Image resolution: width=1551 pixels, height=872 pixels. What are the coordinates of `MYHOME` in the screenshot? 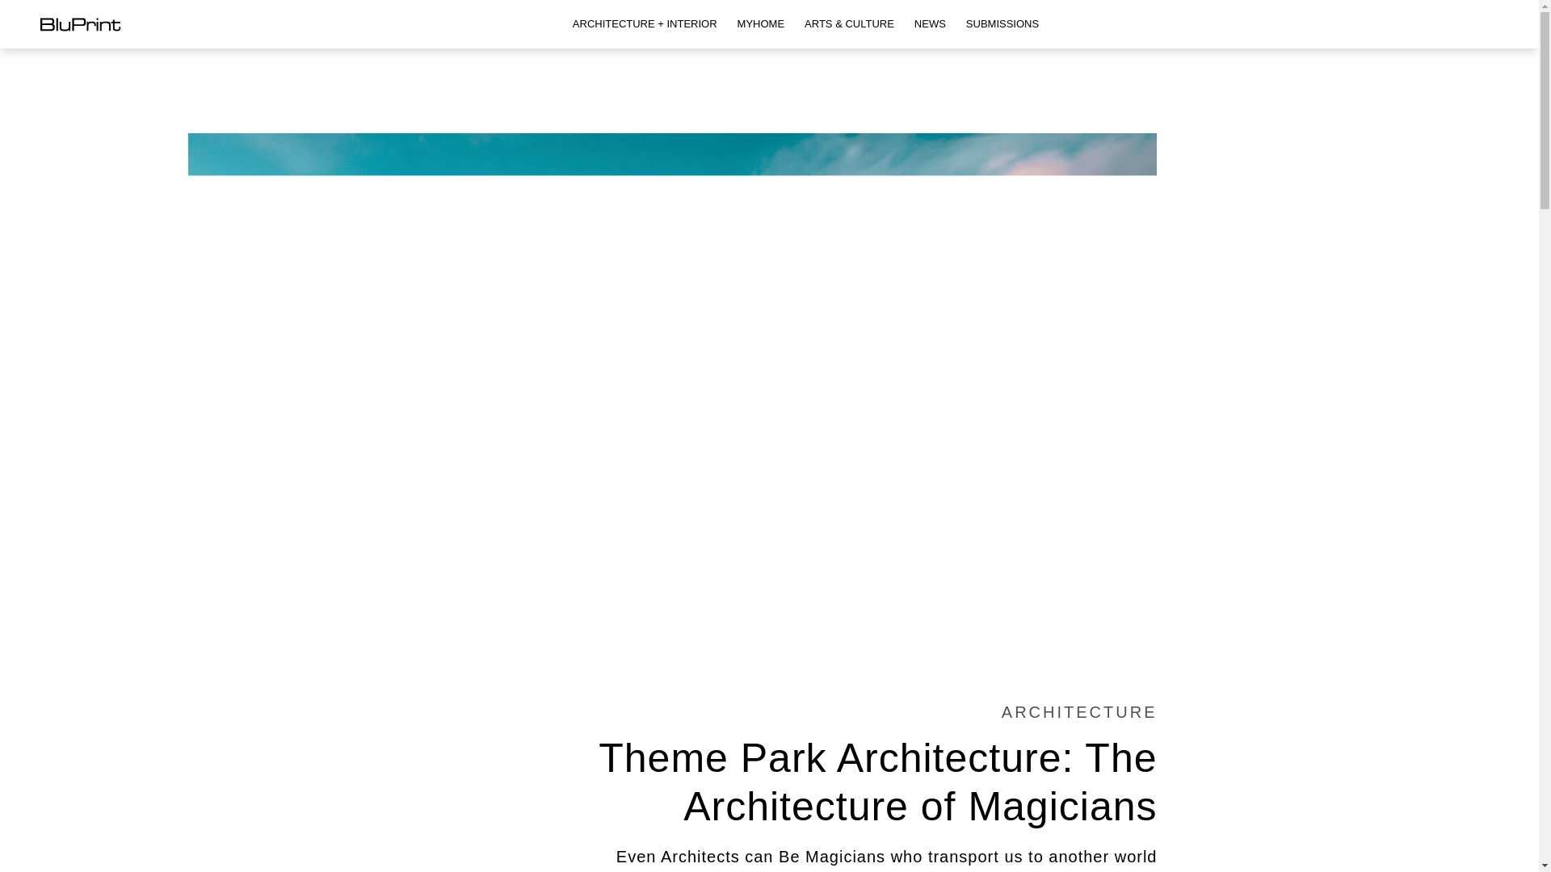 It's located at (761, 24).